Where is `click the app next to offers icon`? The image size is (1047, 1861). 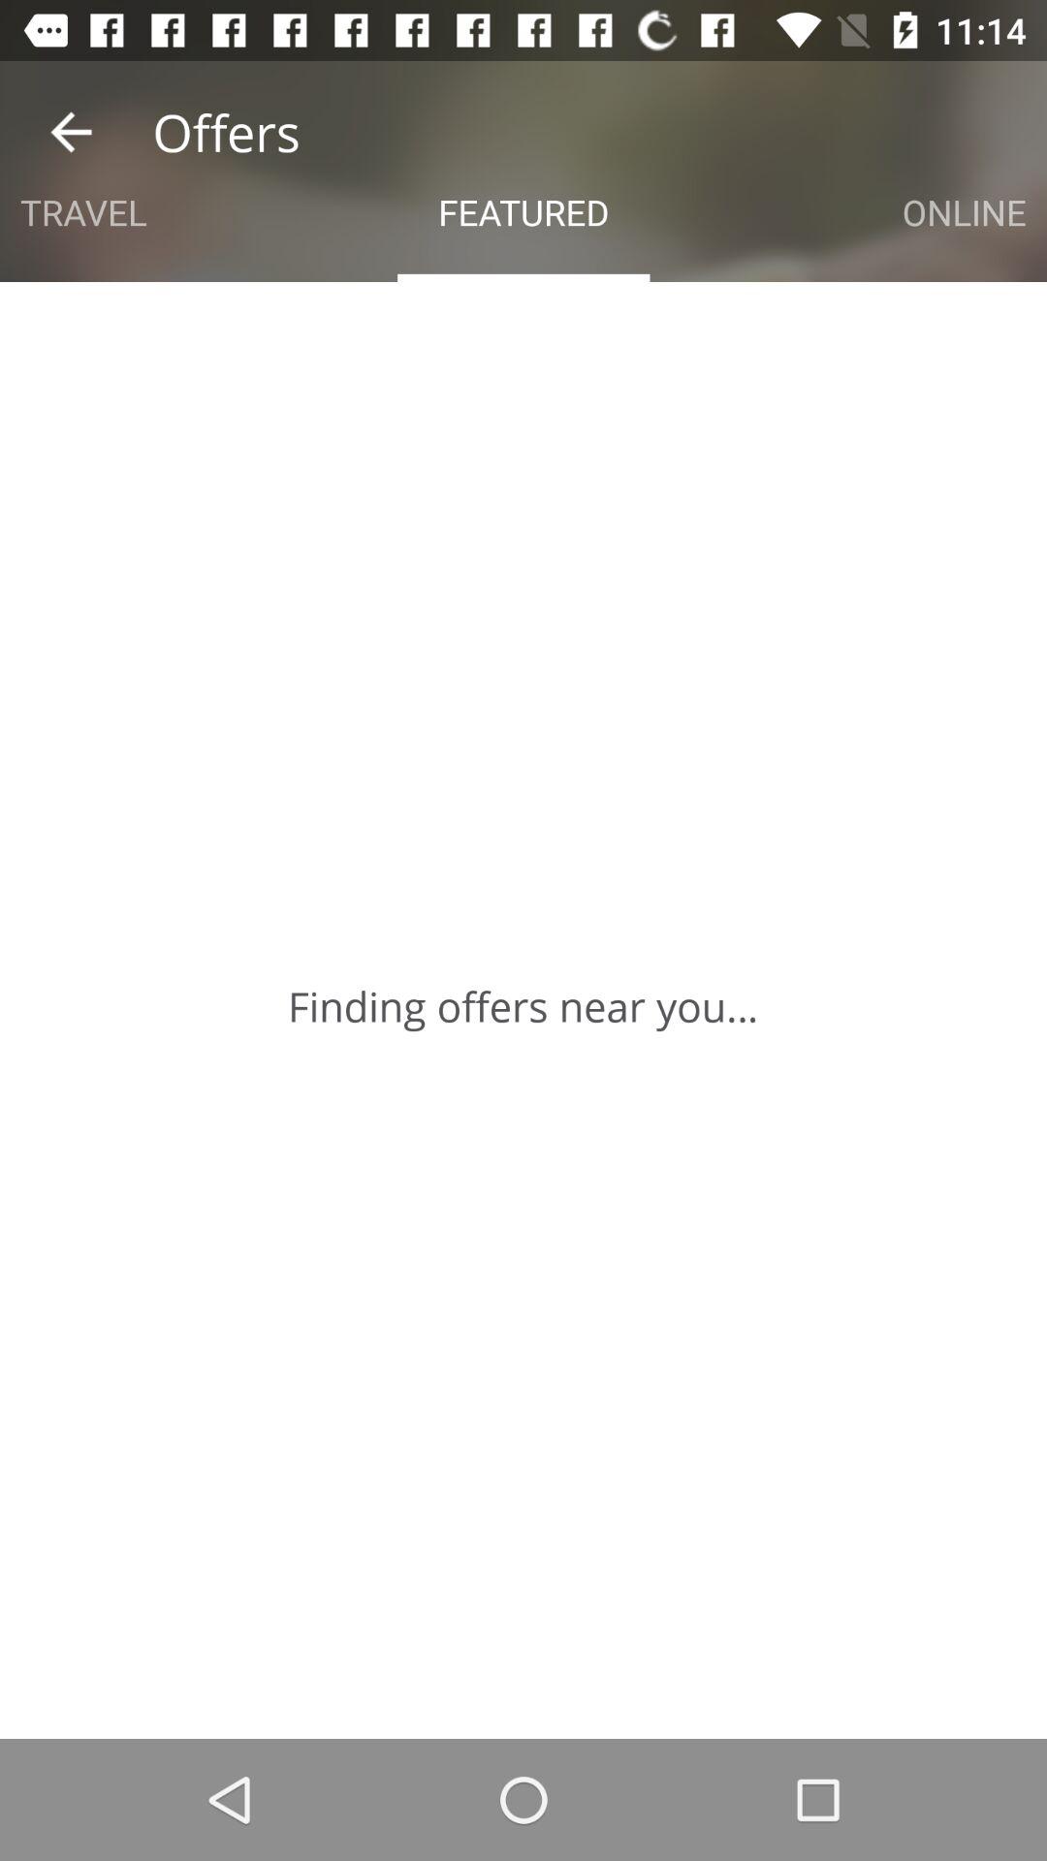 click the app next to offers icon is located at coordinates (71, 132).